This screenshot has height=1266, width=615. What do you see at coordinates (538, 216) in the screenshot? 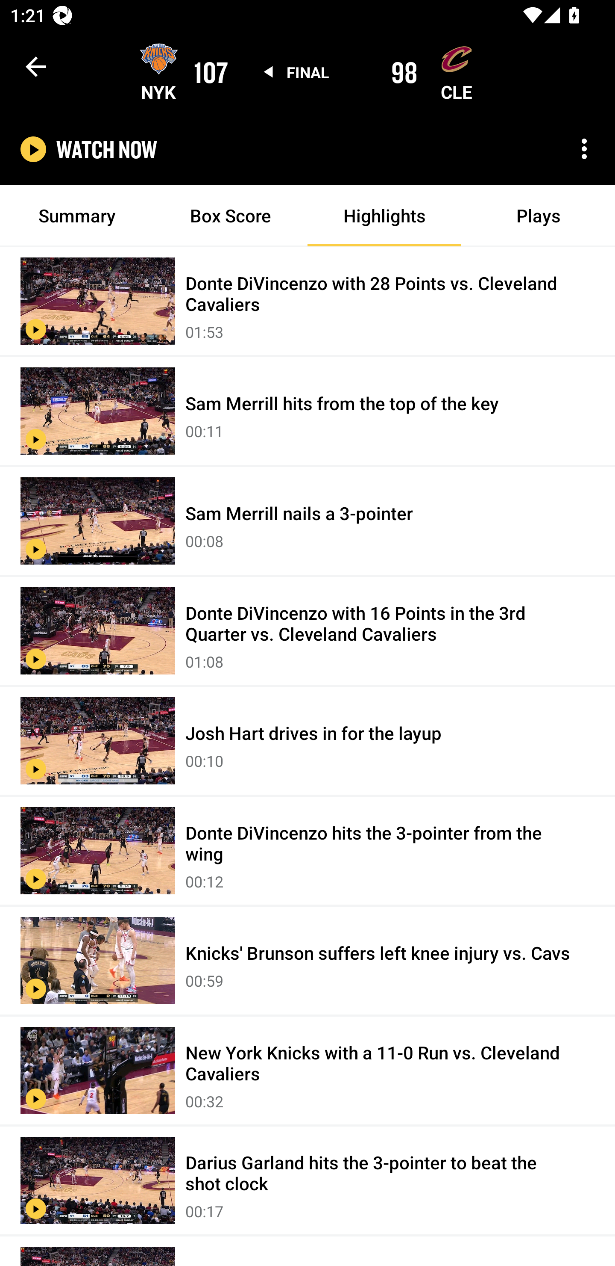
I see `Plays` at bounding box center [538, 216].